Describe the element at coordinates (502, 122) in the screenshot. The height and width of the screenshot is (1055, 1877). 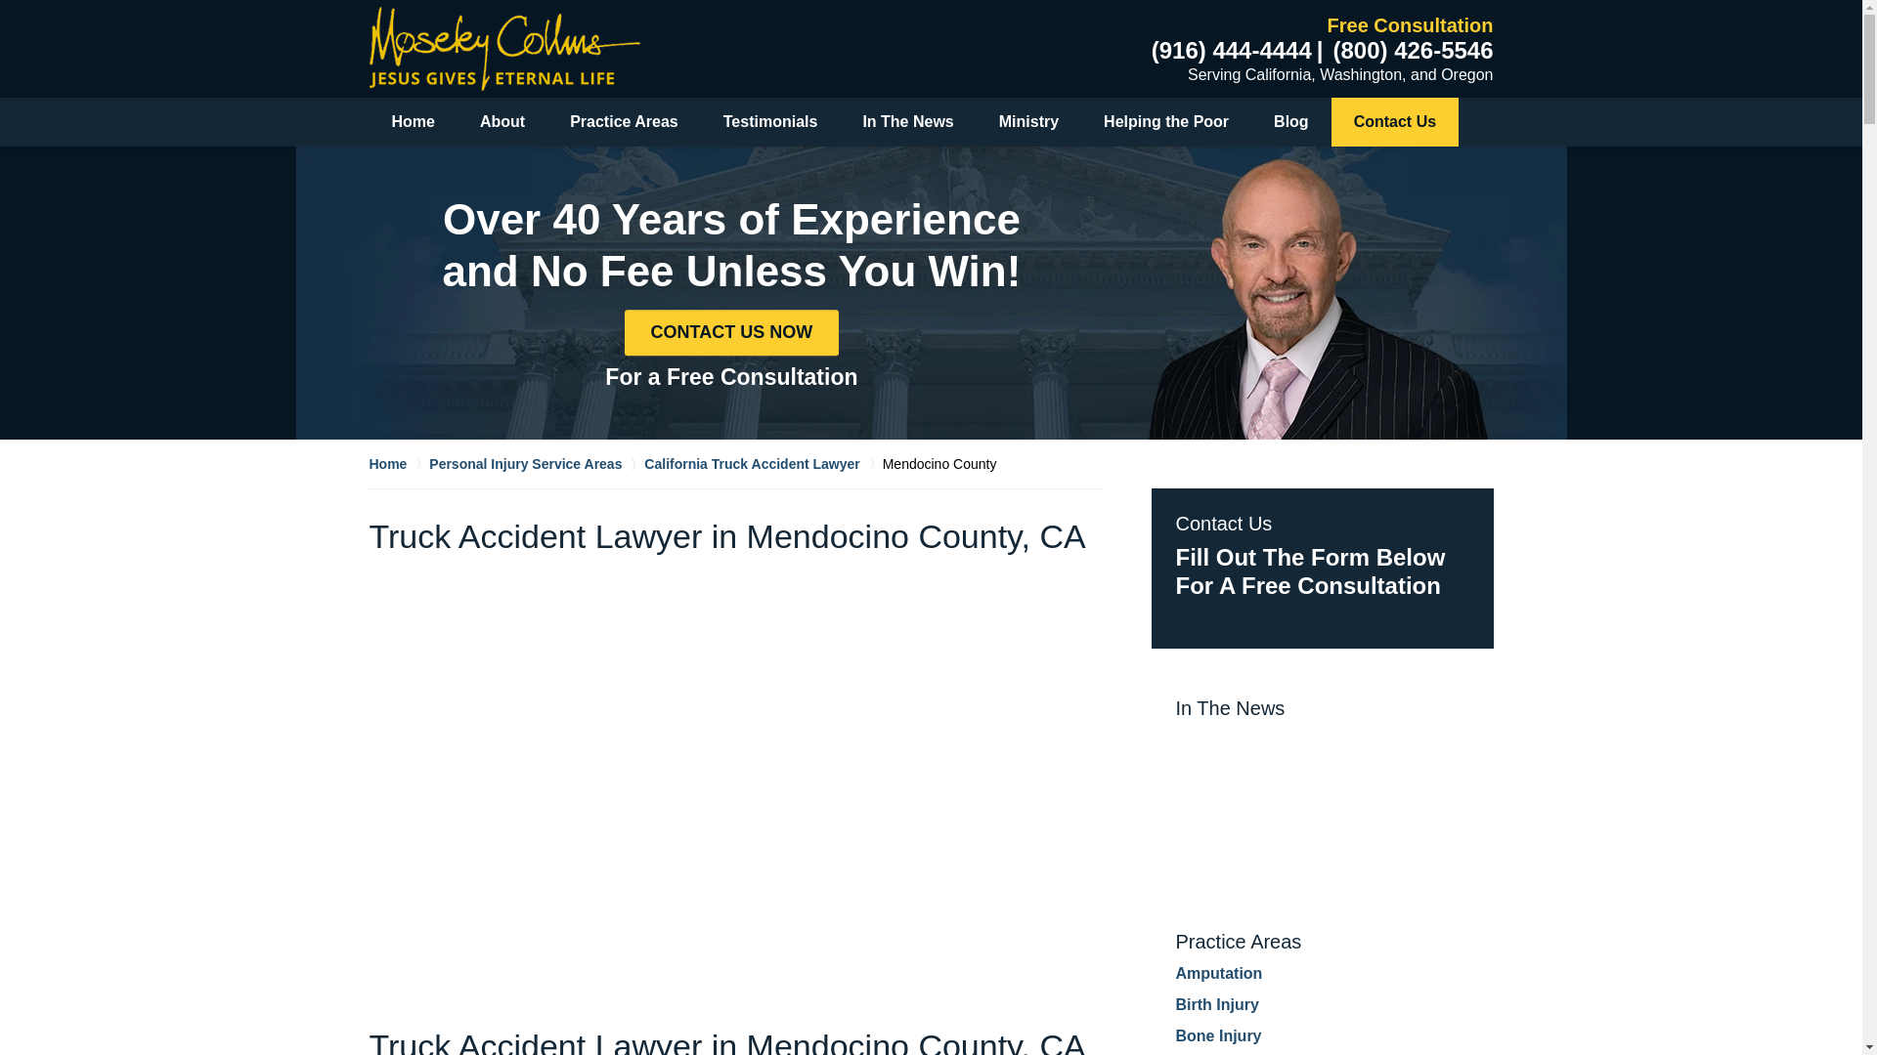
I see `About` at that location.